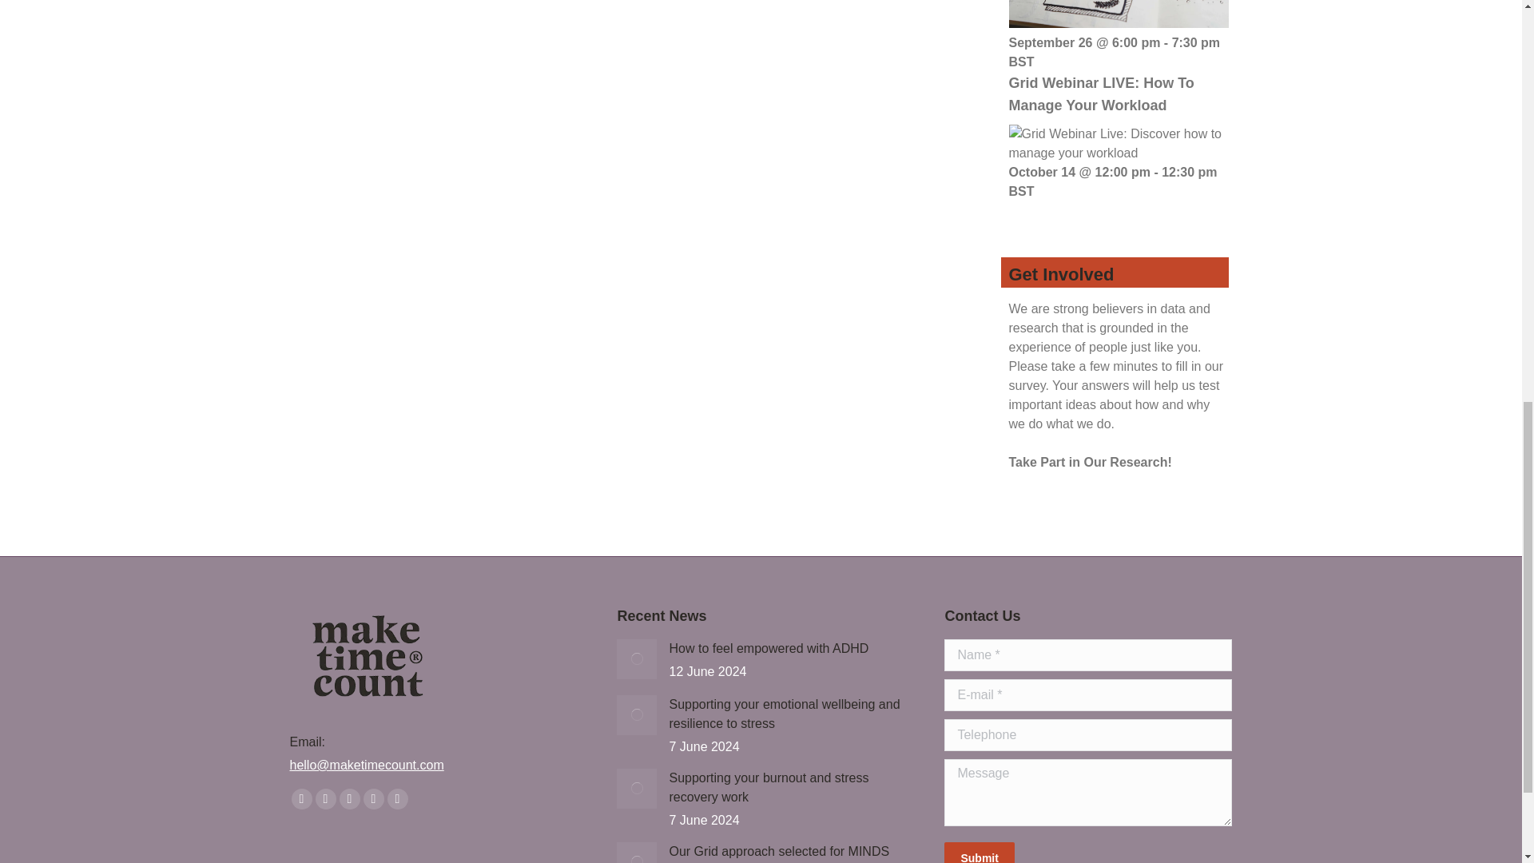 The image size is (1534, 863). I want to click on Facebook page opens in new window, so click(300, 799).